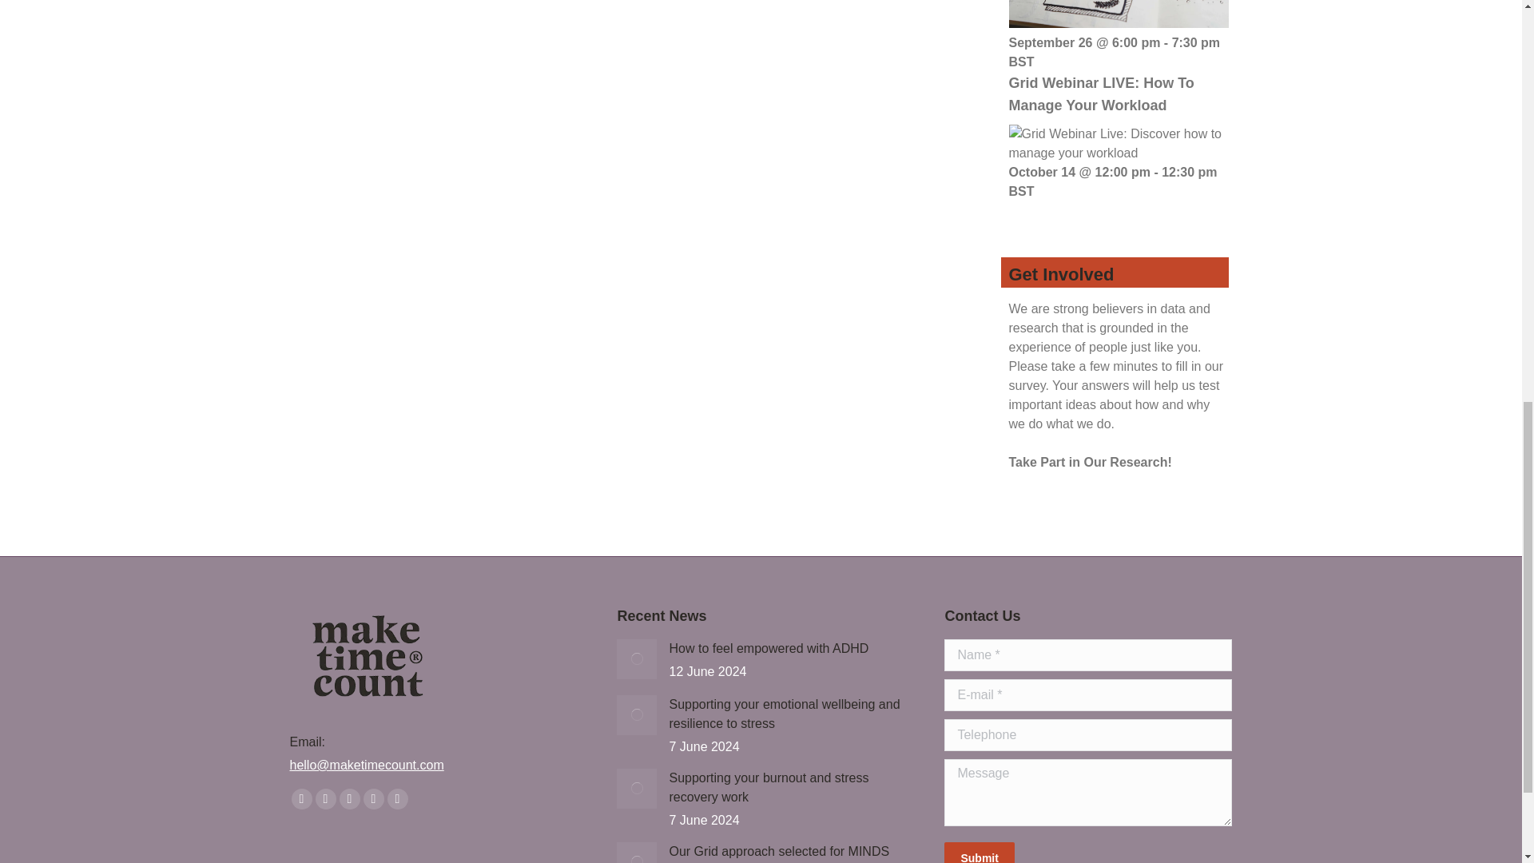 The image size is (1534, 863). I want to click on Facebook page opens in new window, so click(300, 799).